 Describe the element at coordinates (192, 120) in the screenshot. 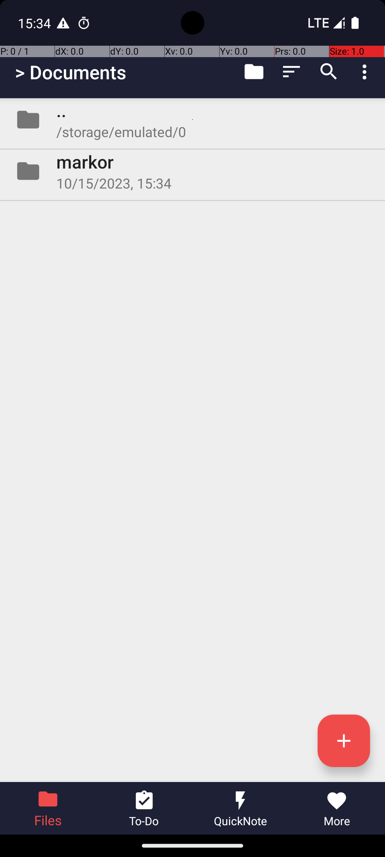

I see `Folder .. /storage/emulated/0/Documents` at that location.